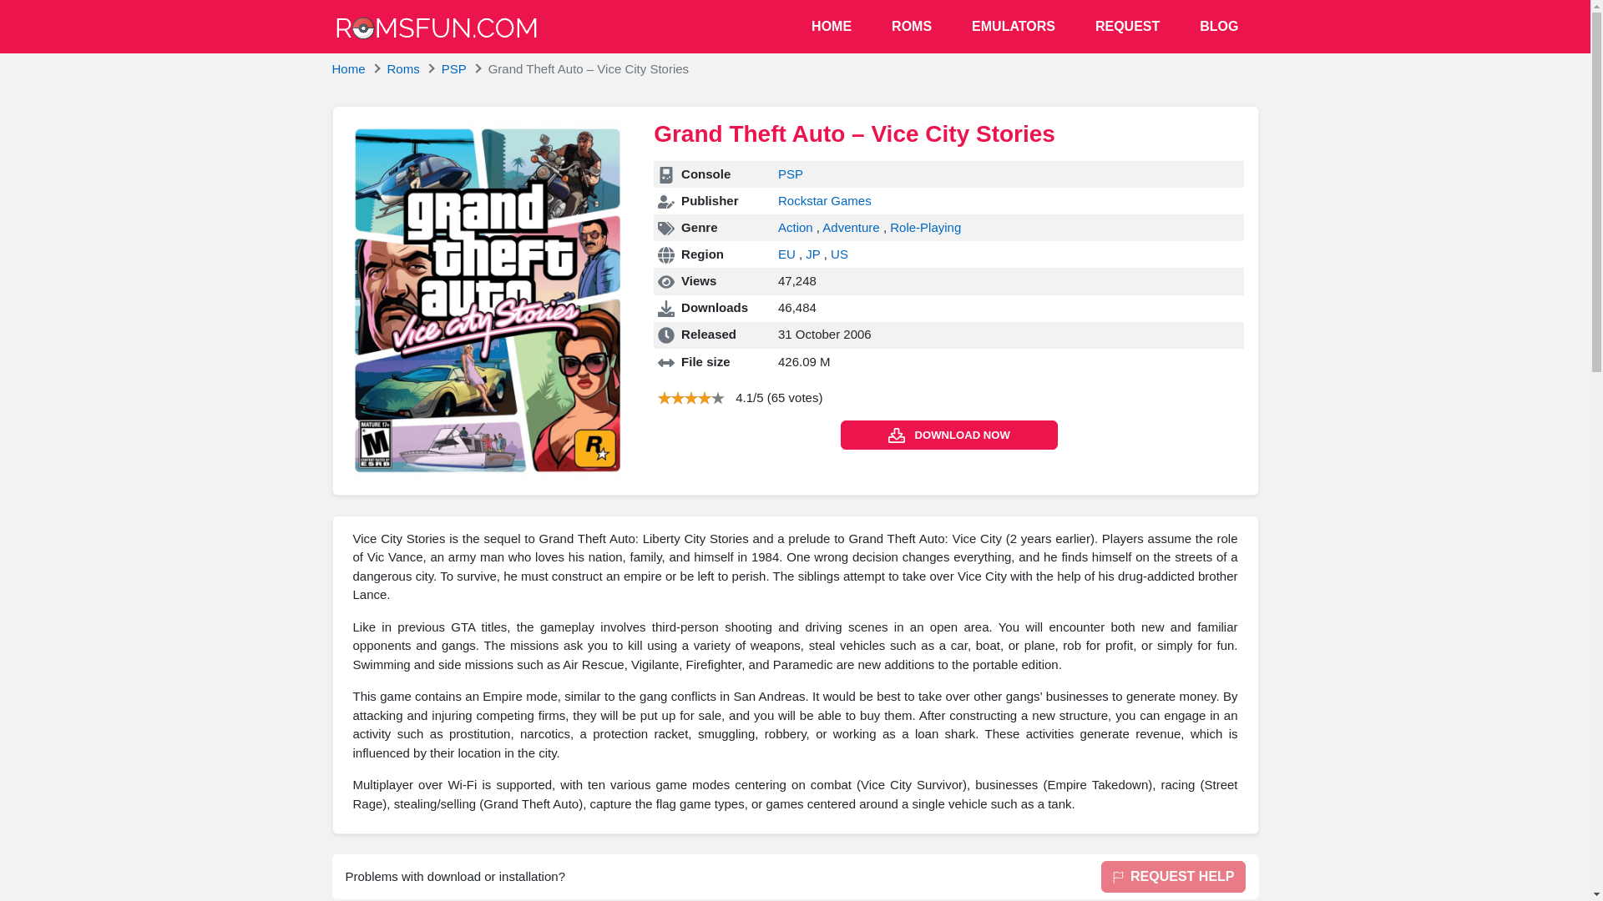 The width and height of the screenshot is (1603, 901). What do you see at coordinates (948, 435) in the screenshot?
I see `DOWNLOAD NOW` at bounding box center [948, 435].